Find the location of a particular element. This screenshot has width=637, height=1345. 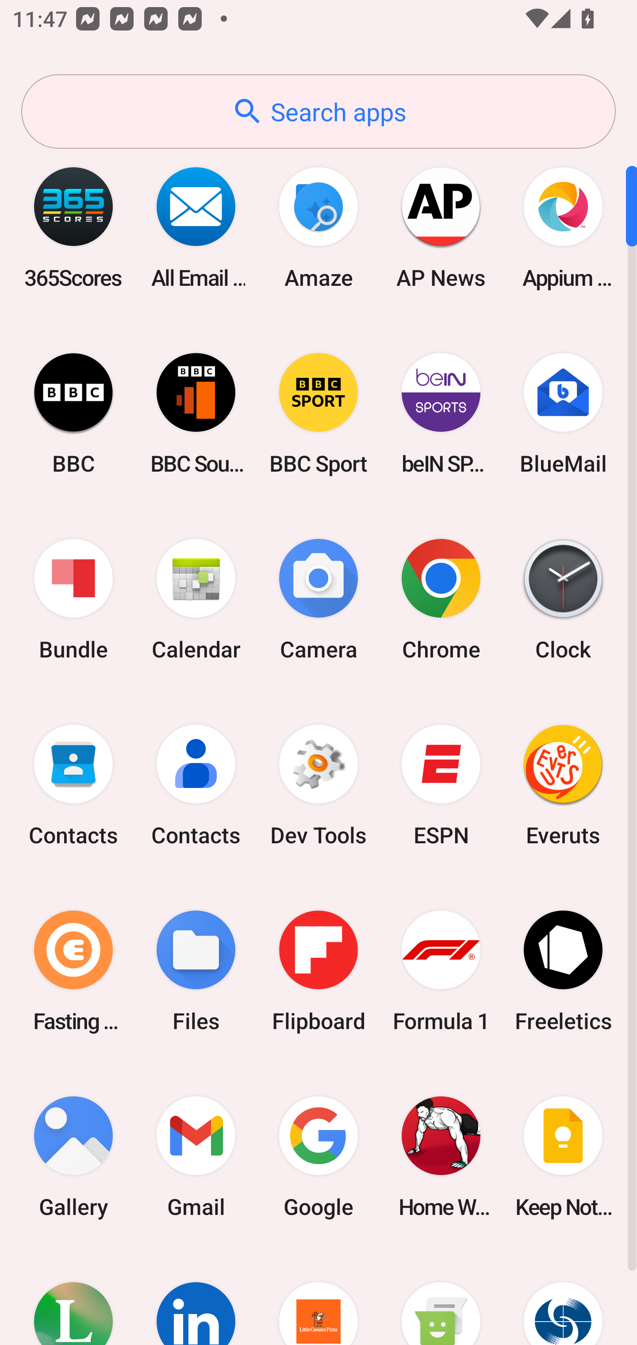

MyObservatory is located at coordinates (563, 1297).